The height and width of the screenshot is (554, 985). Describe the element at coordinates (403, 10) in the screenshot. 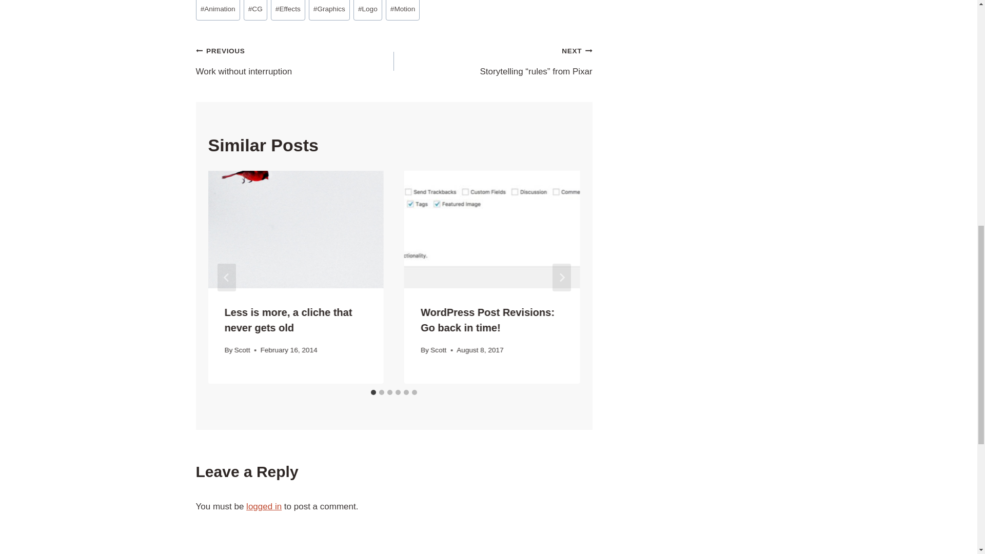

I see `Graphics` at that location.